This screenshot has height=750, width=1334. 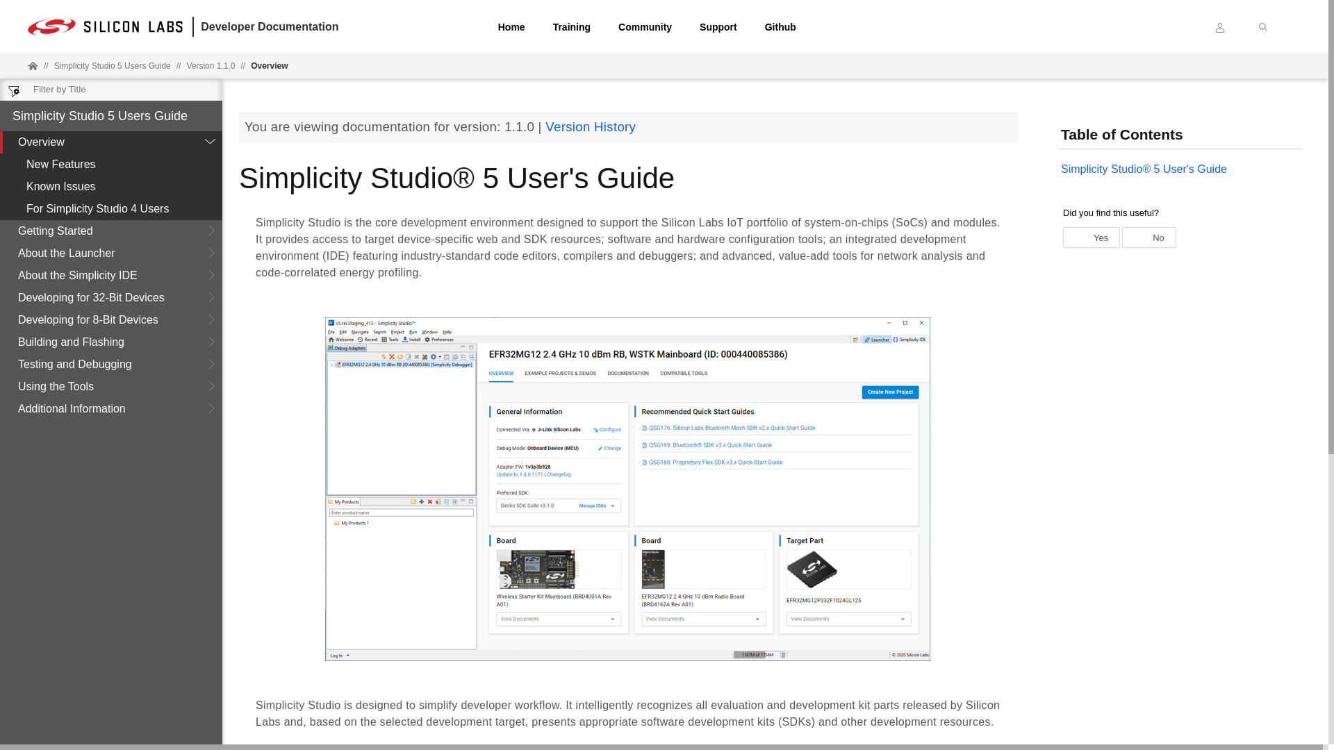 I want to click on Support, so click(x=718, y=26).